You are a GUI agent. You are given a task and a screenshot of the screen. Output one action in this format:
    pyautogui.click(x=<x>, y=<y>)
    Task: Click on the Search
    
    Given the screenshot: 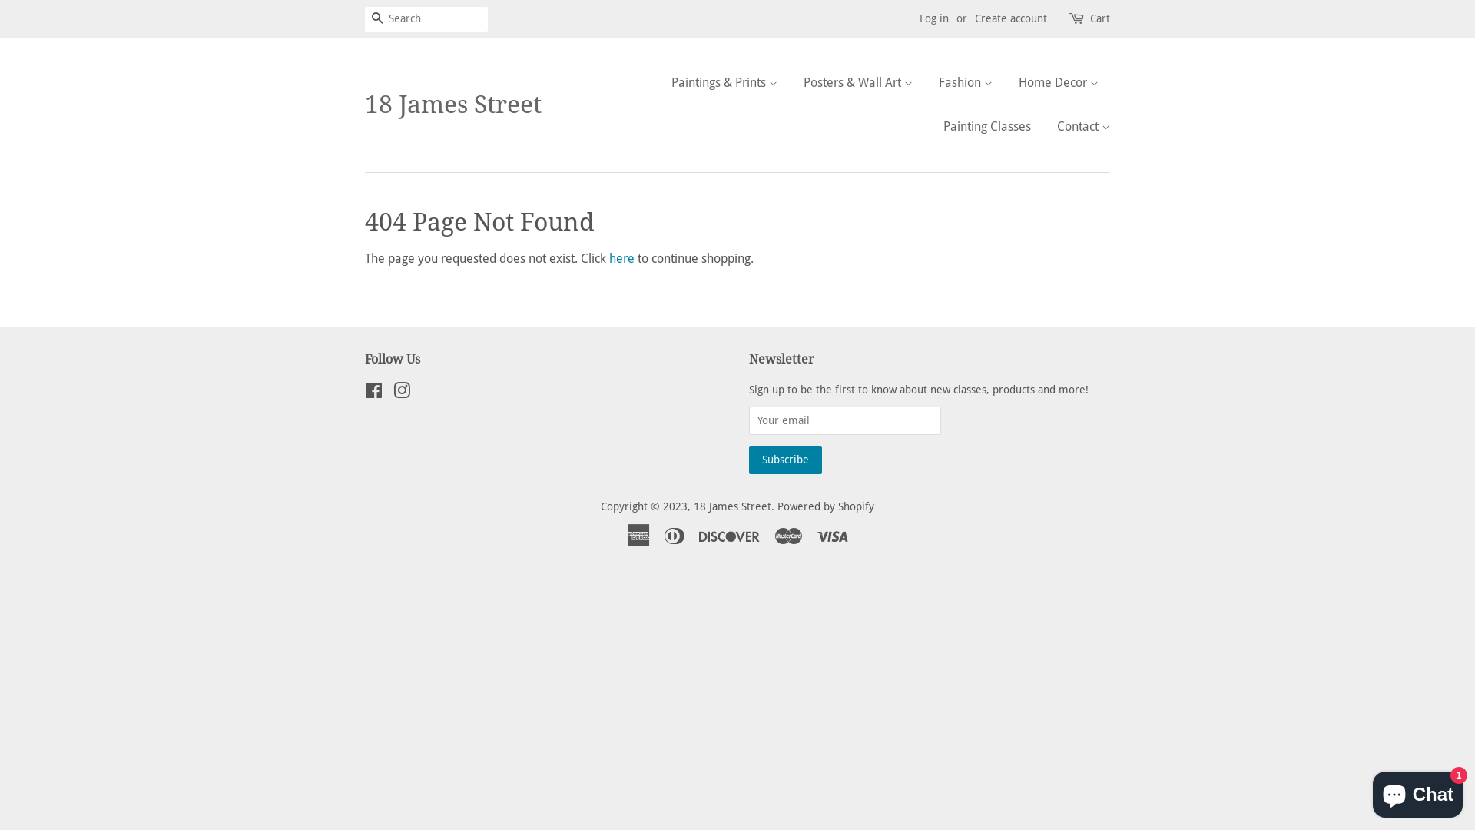 What is the action you would take?
    pyautogui.click(x=376, y=20)
    